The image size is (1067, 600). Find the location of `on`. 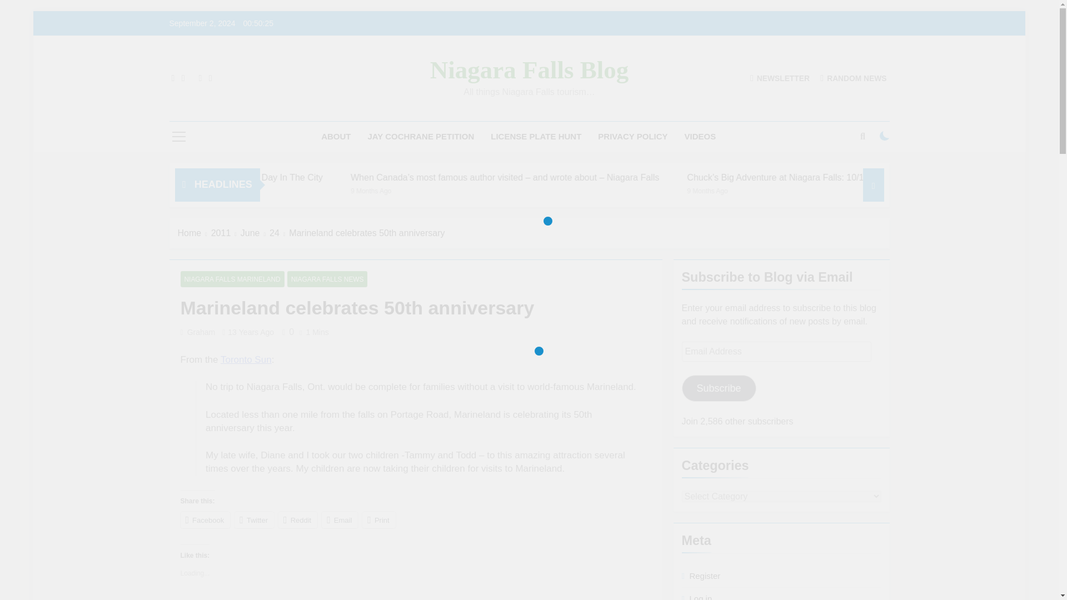

on is located at coordinates (885, 136).